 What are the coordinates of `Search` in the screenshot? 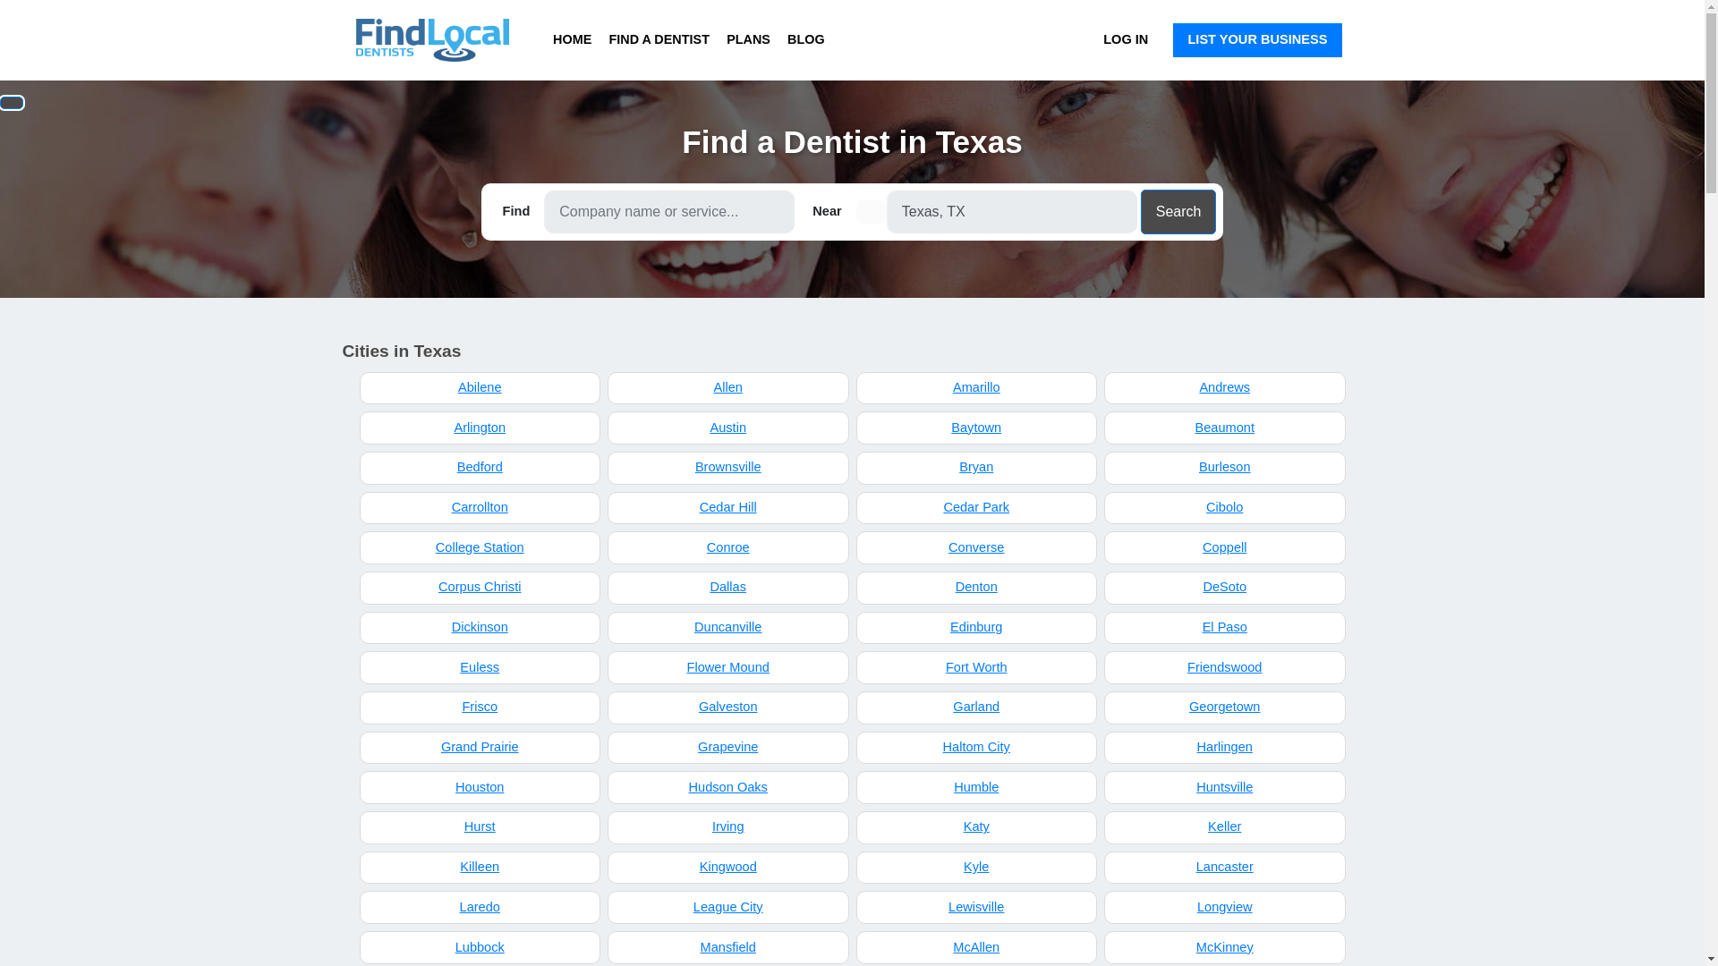 It's located at (1178, 211).